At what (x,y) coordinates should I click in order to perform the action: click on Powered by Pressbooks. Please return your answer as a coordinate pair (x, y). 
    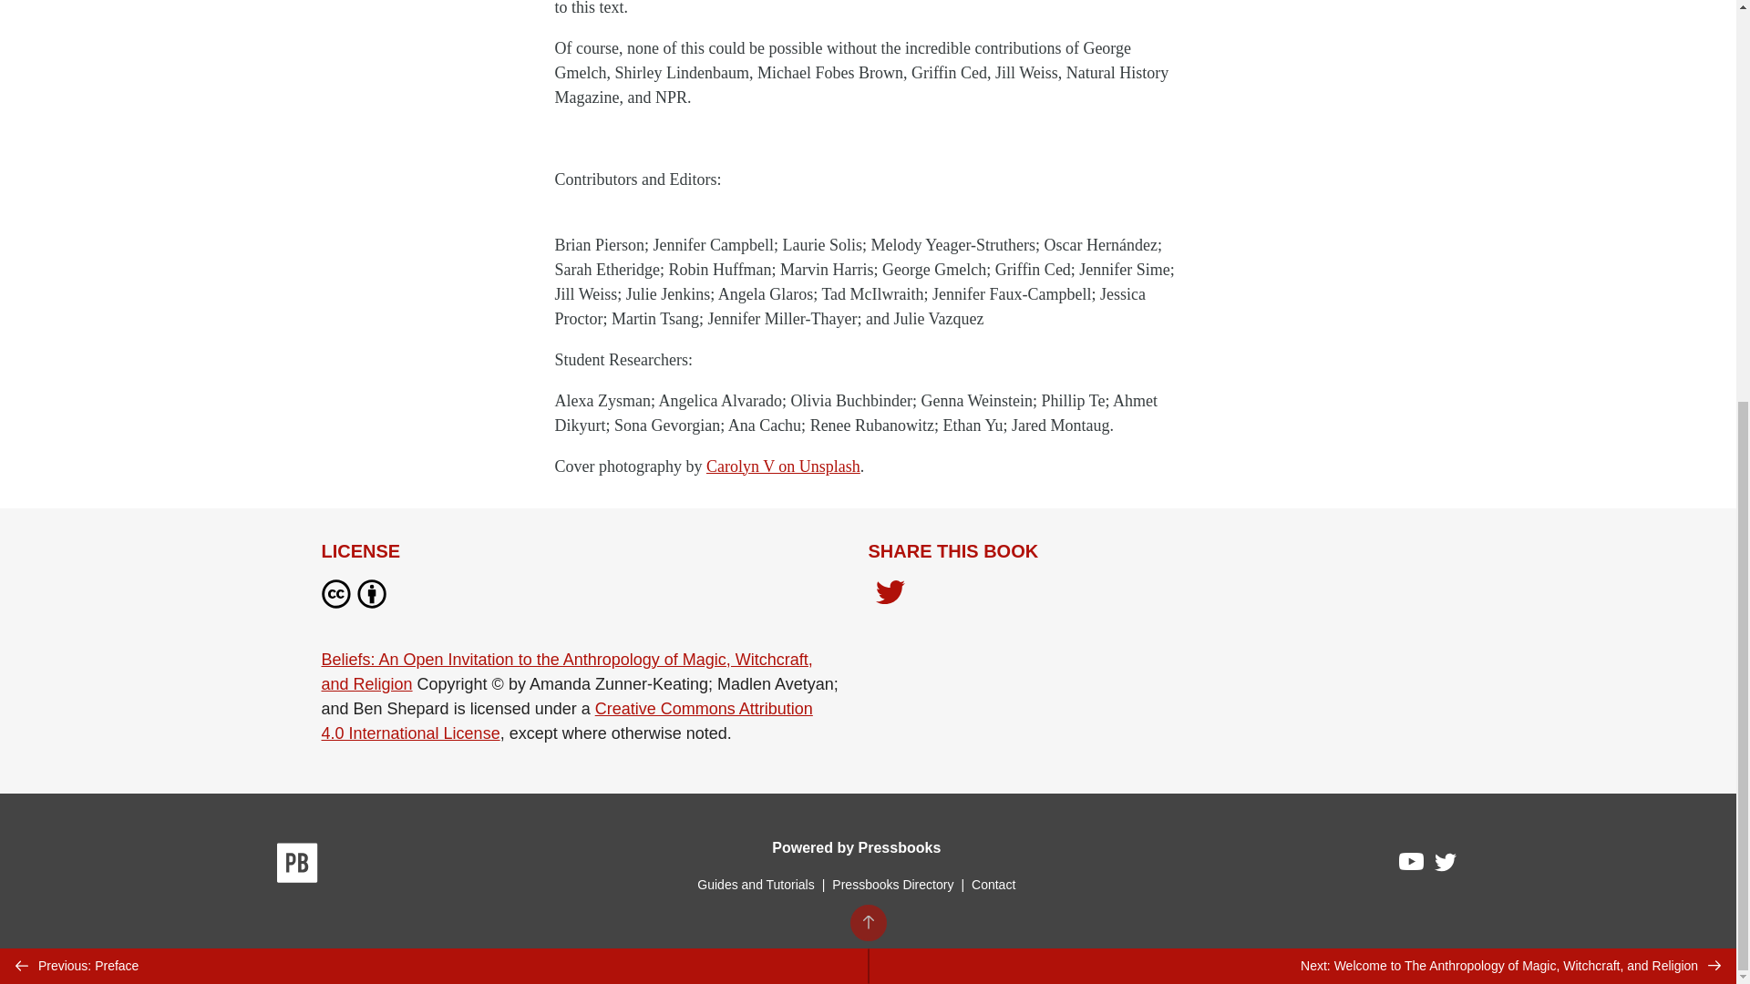
    Looking at the image, I should click on (856, 847).